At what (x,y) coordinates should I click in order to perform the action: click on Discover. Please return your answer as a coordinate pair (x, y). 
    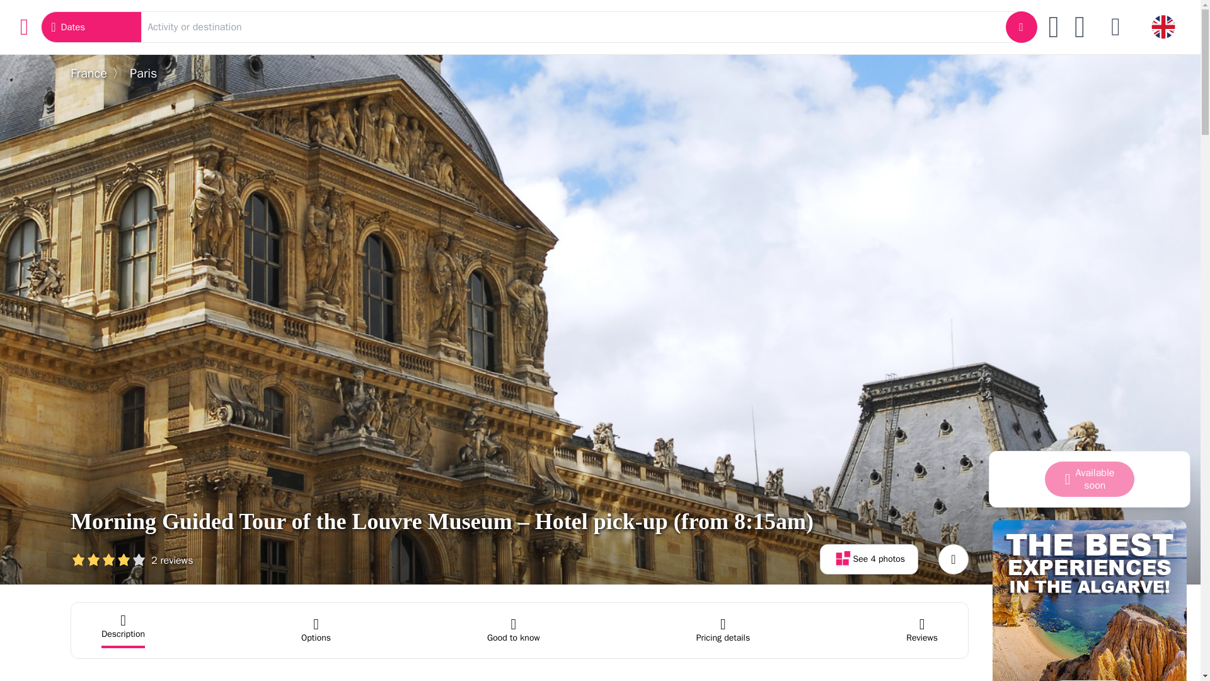
    Looking at the image, I should click on (869, 559).